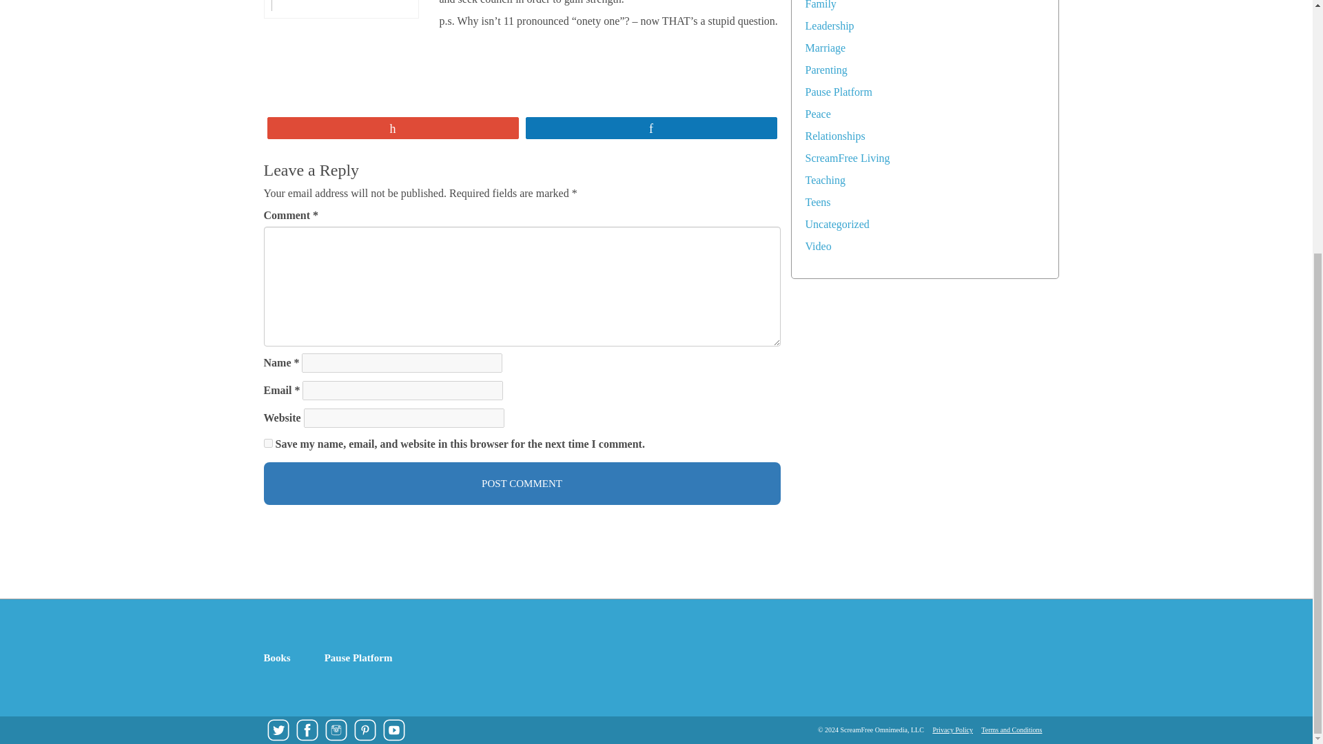  Describe the element at coordinates (267, 444) in the screenshot. I see `yes` at that location.